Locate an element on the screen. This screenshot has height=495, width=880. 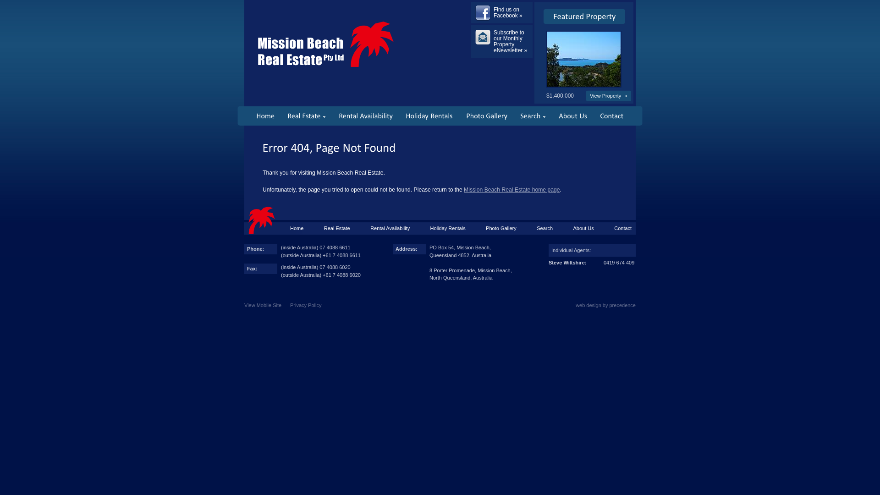
Photo Gallery is located at coordinates (501, 228).